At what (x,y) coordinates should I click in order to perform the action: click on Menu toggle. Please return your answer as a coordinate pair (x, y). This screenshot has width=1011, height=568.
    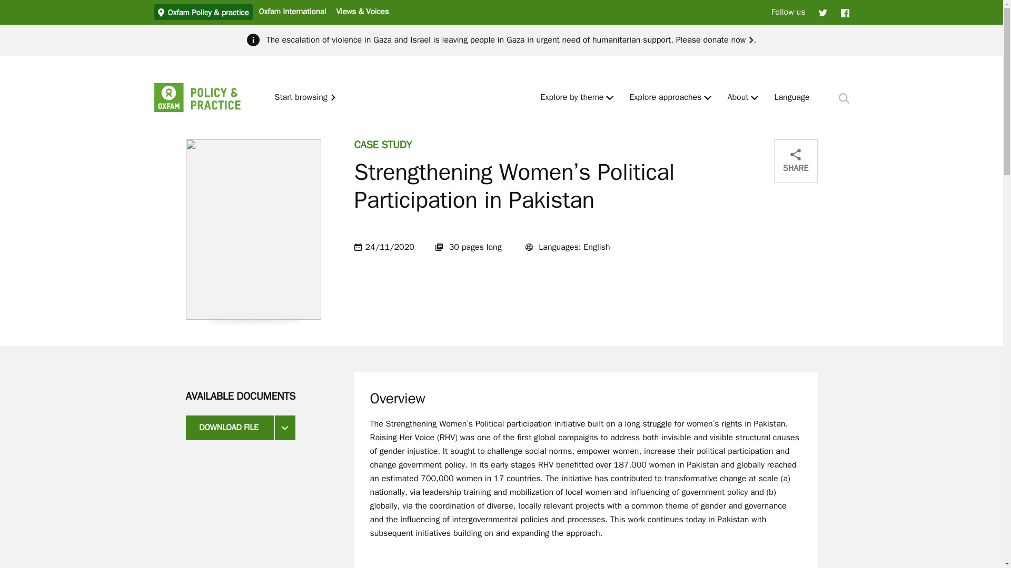
    Looking at the image, I should click on (610, 98).